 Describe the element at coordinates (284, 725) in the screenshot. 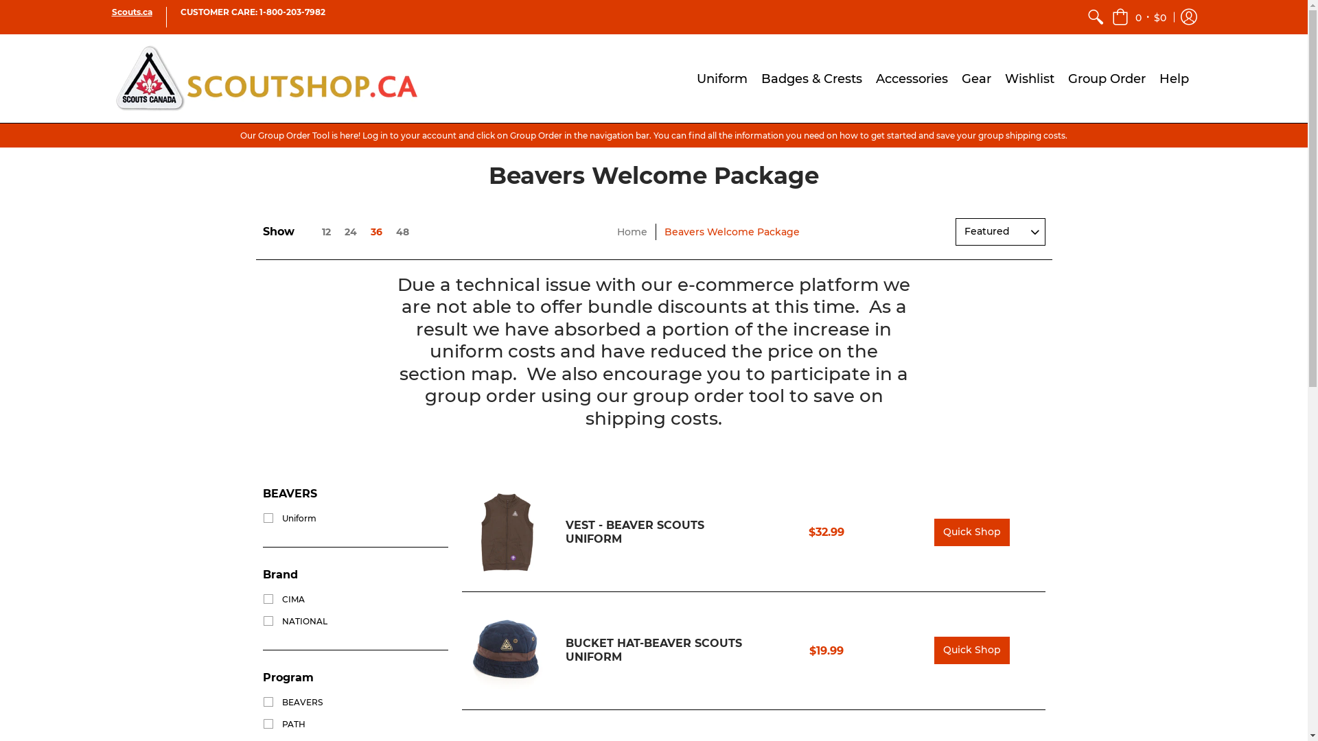

I see `PATH` at that location.